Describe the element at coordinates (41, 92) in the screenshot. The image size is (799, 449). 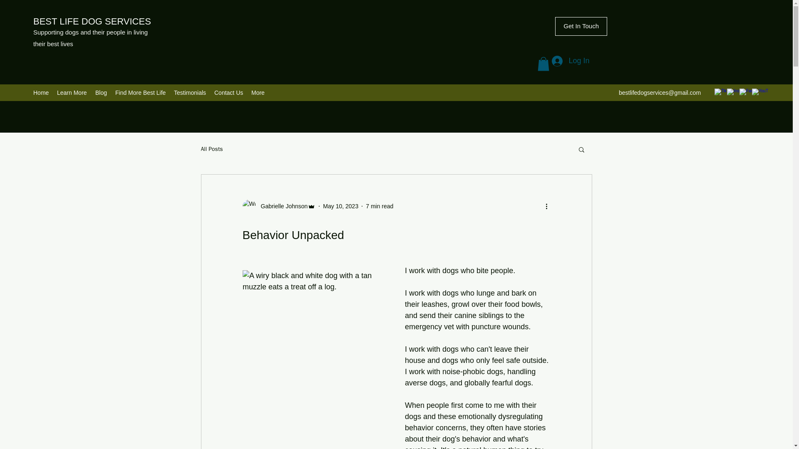
I see `Home` at that location.